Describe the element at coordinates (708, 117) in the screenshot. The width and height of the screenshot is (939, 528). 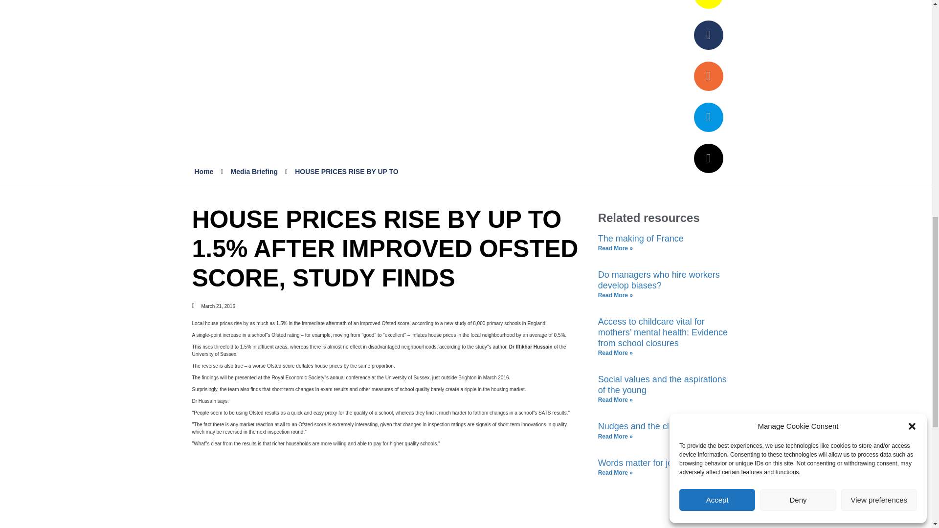
I see `Skype` at that location.